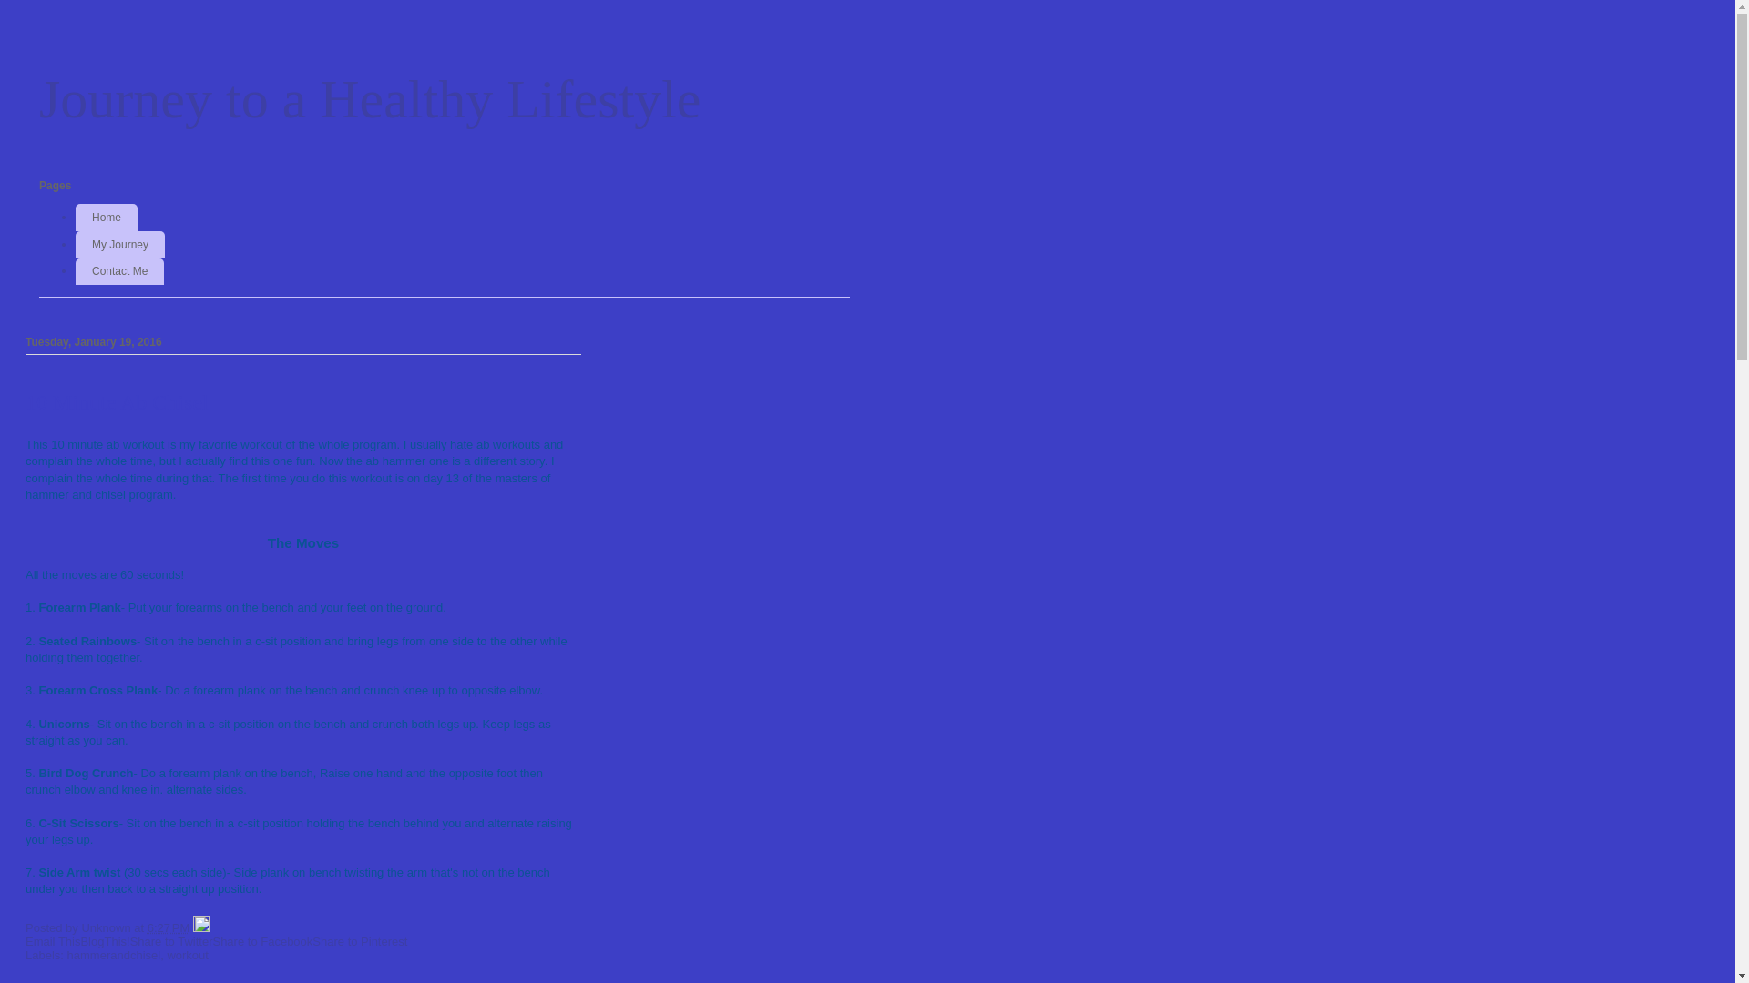 The width and height of the screenshot is (1749, 983). Describe the element at coordinates (120, 245) in the screenshot. I see `My Journey` at that location.